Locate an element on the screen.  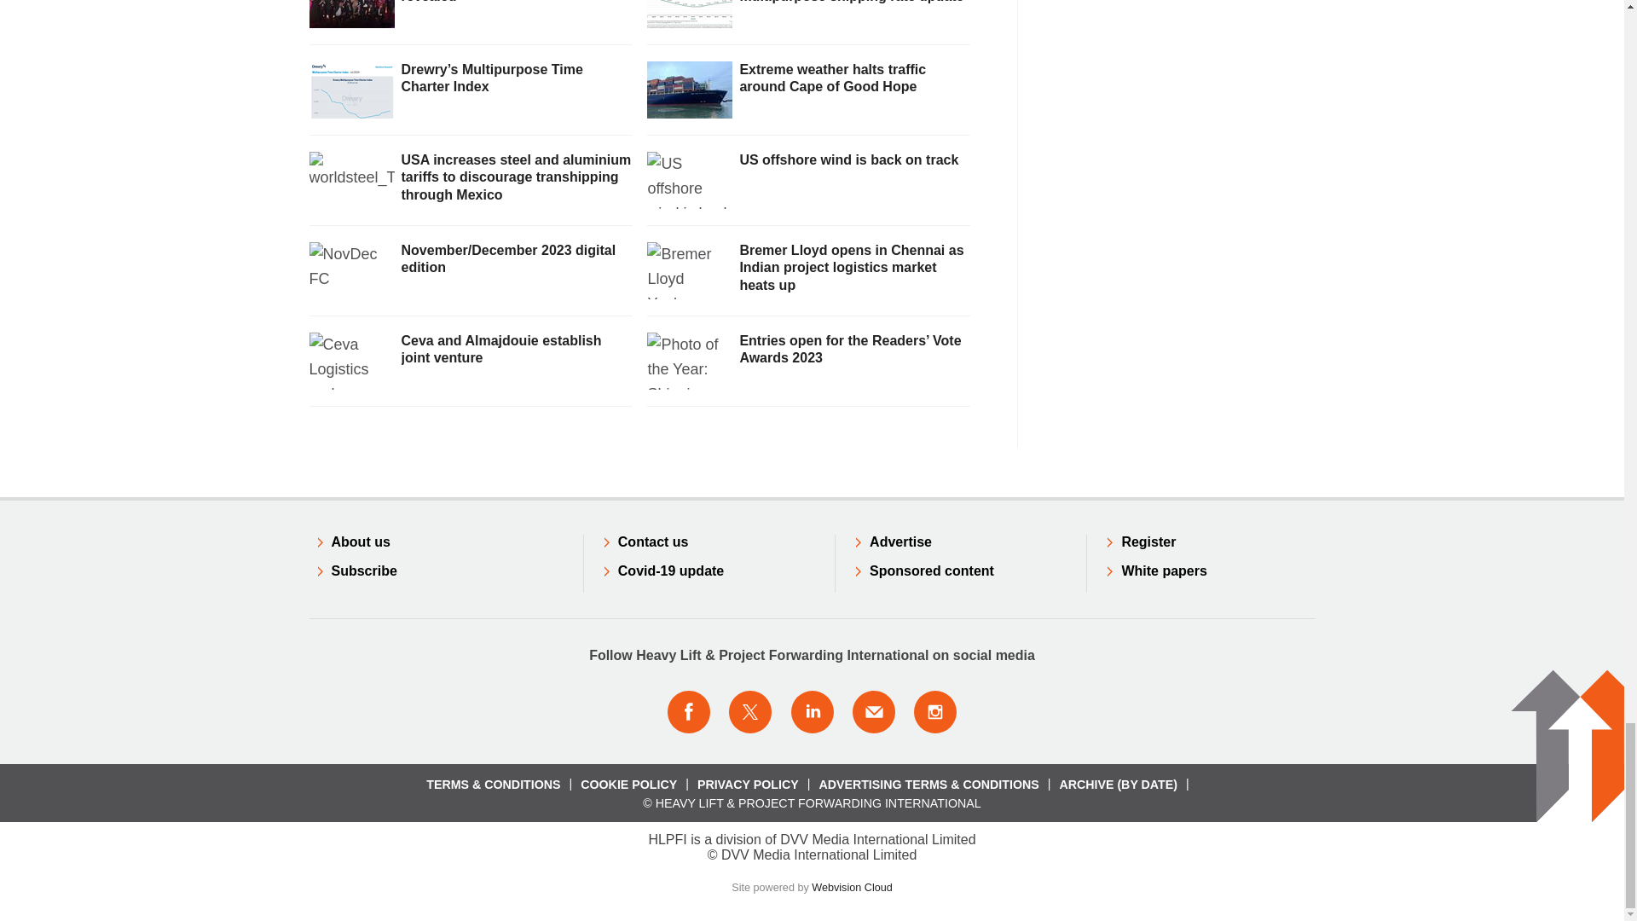
Connect with us on Instagram is located at coordinates (935, 711).